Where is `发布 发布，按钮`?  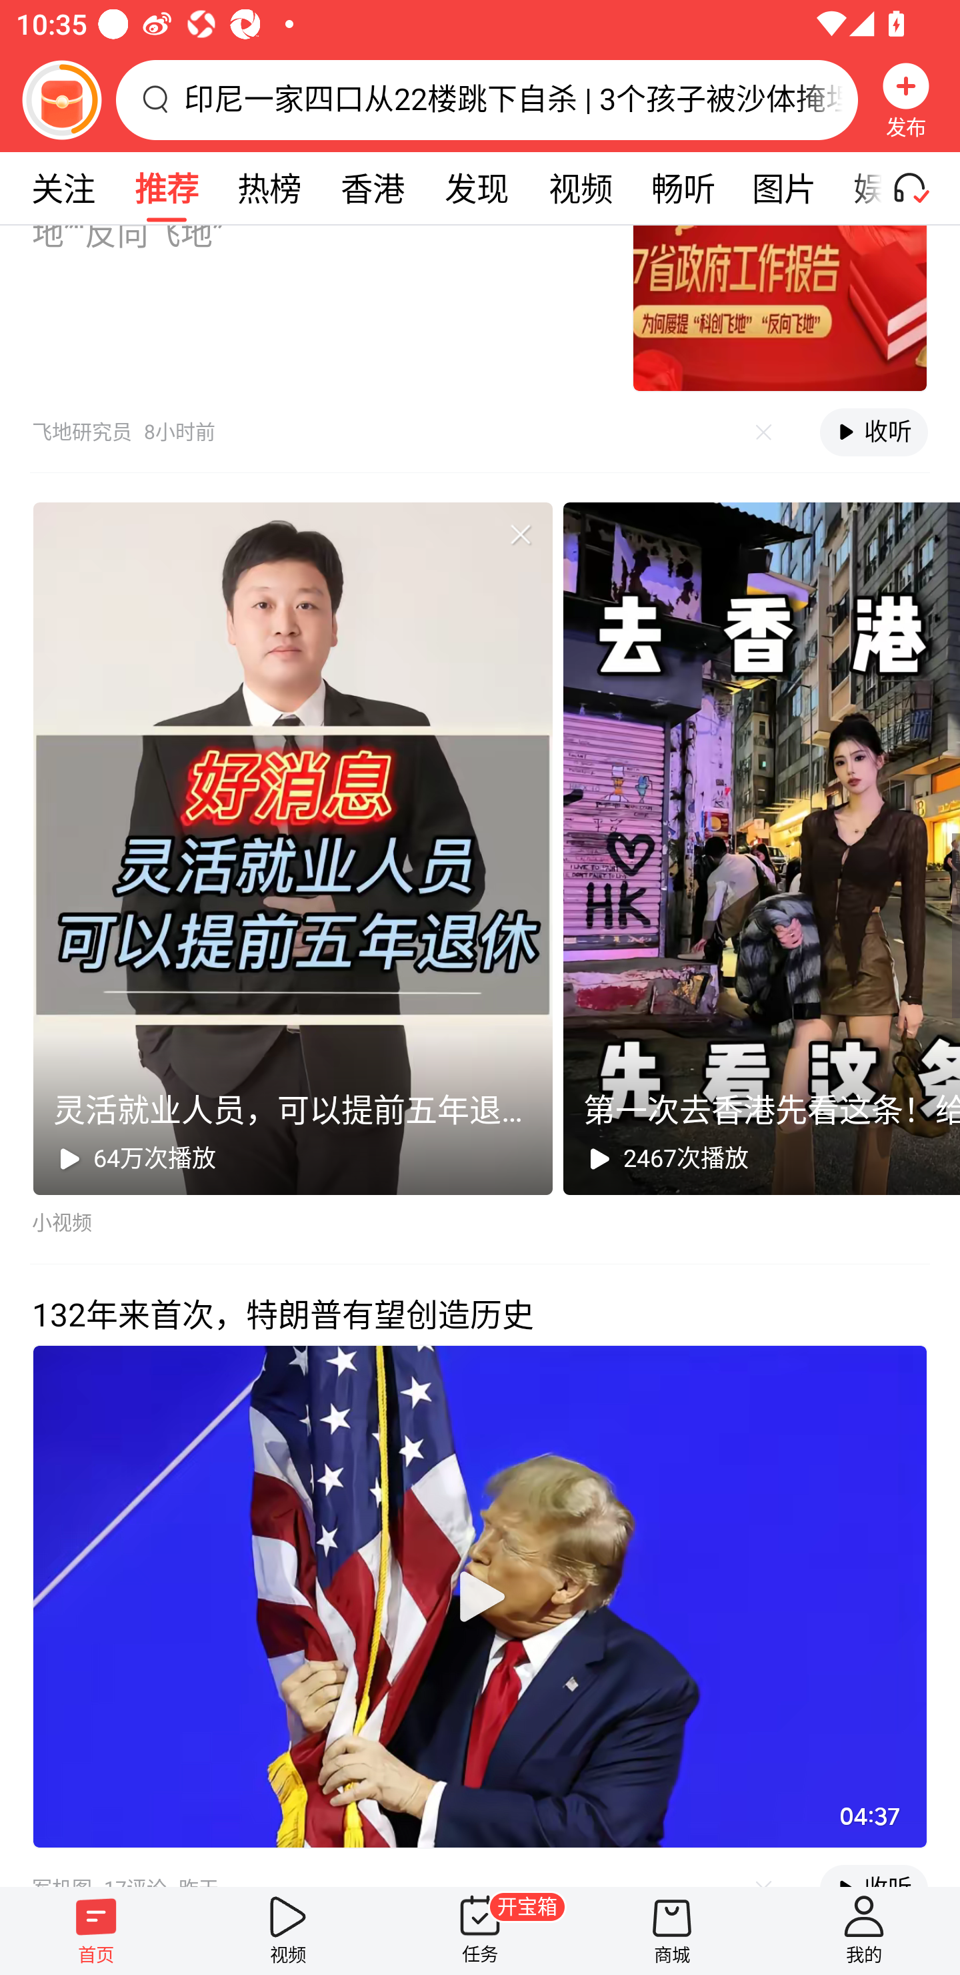 发布 发布，按钮 is located at coordinates (906, 99).